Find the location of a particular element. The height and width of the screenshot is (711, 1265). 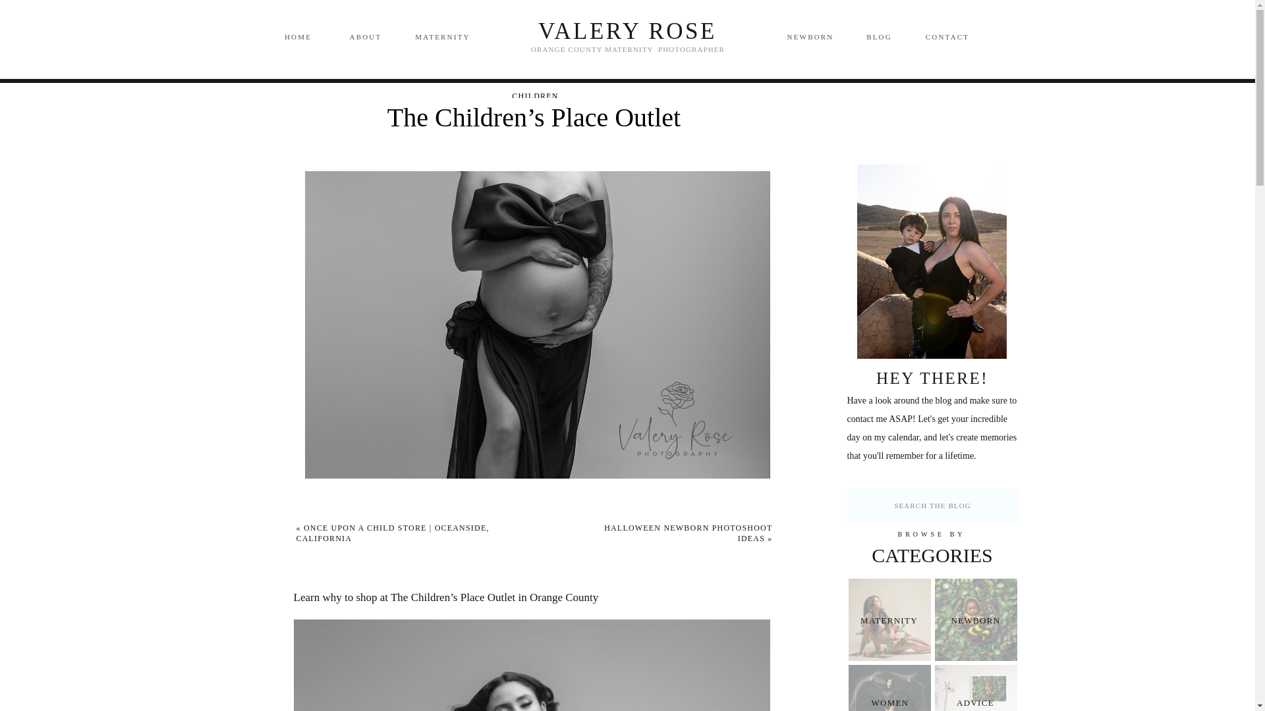

HALLOWEEN NEWBORN PHOTOSHOOT IDEAS is located at coordinates (688, 533).